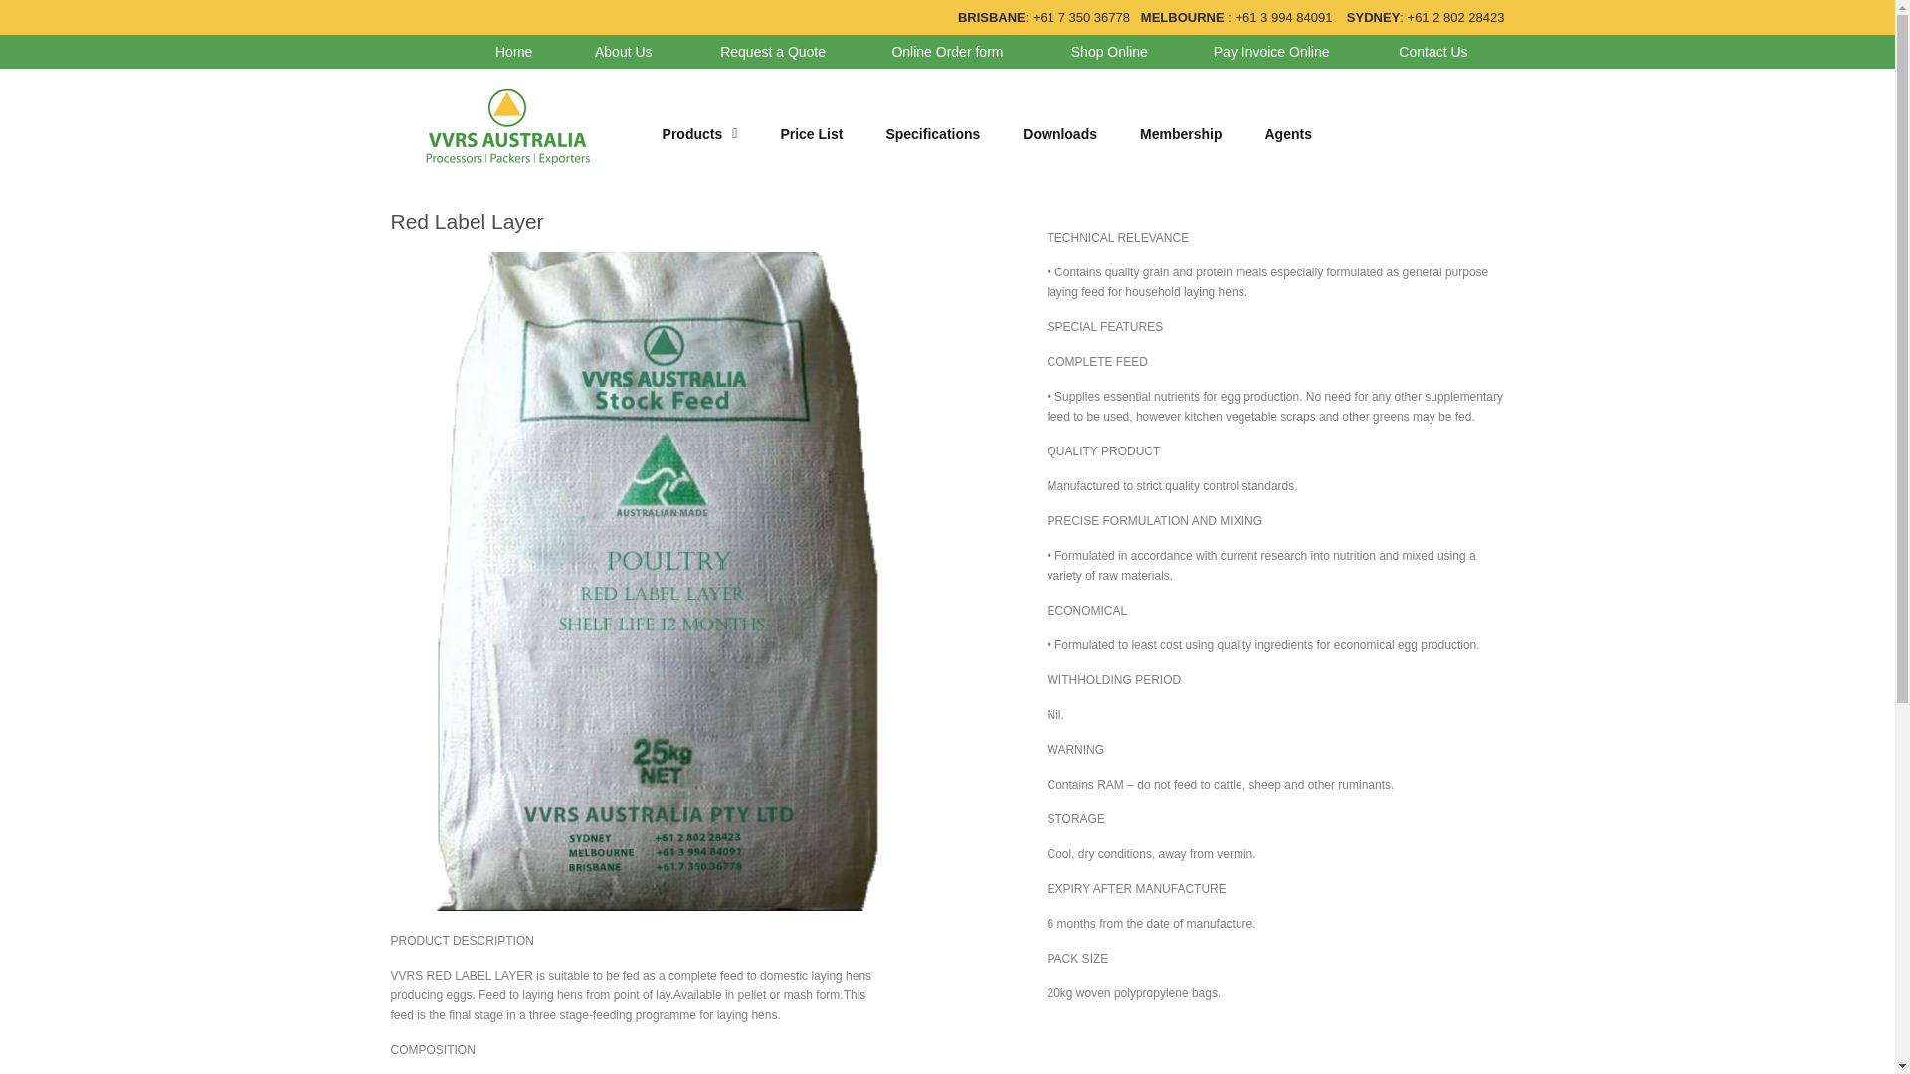 Image resolution: width=1910 pixels, height=1074 pixels. I want to click on Home, so click(513, 52).